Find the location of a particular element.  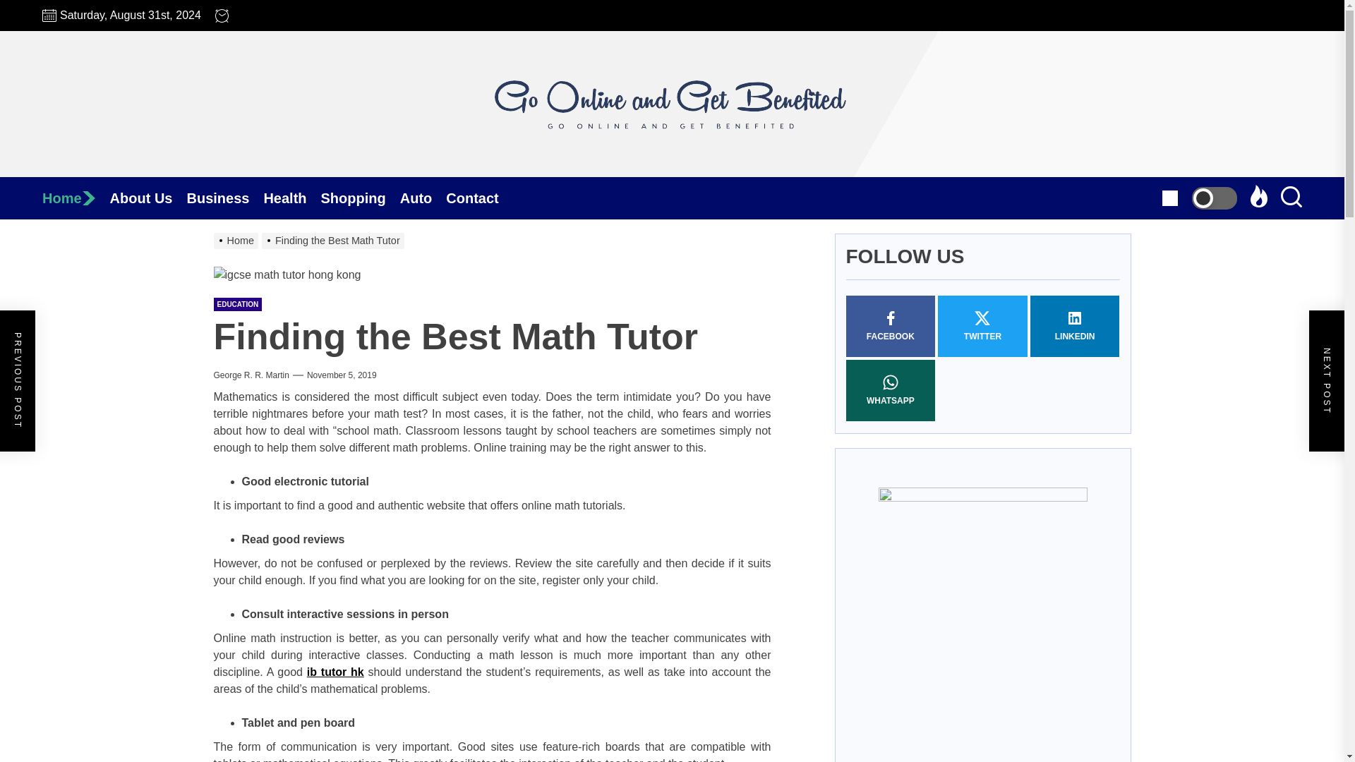

Contact is located at coordinates (478, 198).